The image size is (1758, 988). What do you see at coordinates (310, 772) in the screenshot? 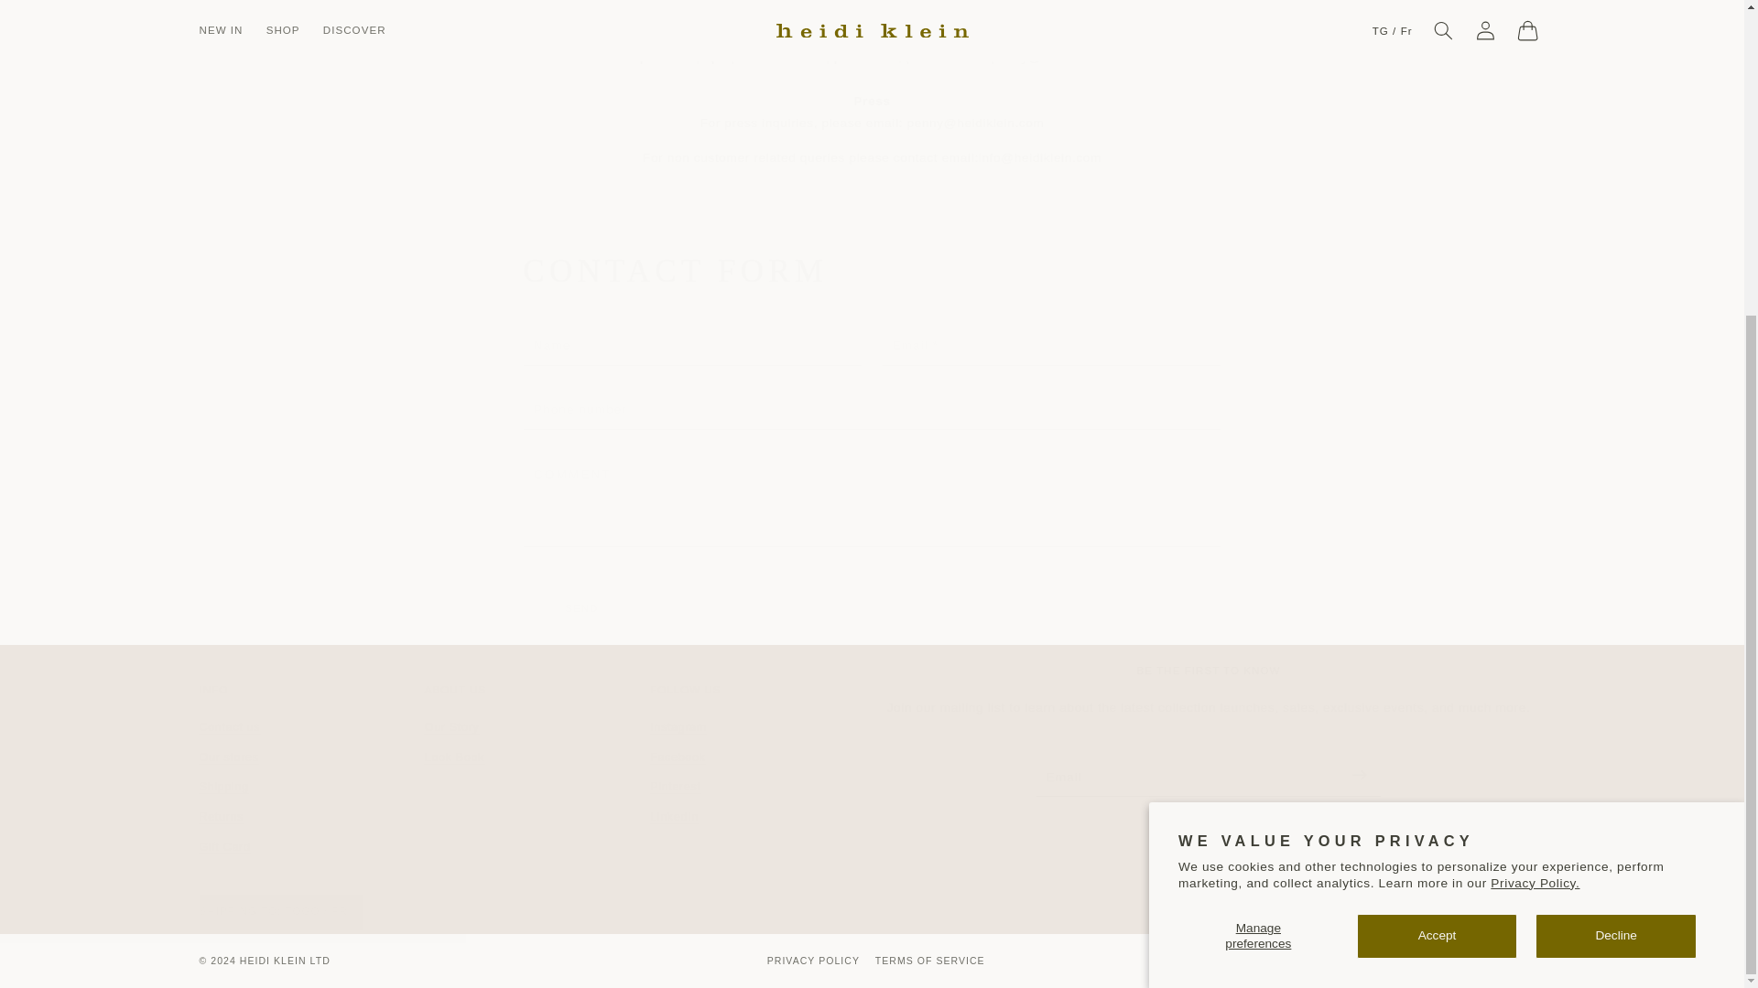
I see `Decline` at bounding box center [310, 772].